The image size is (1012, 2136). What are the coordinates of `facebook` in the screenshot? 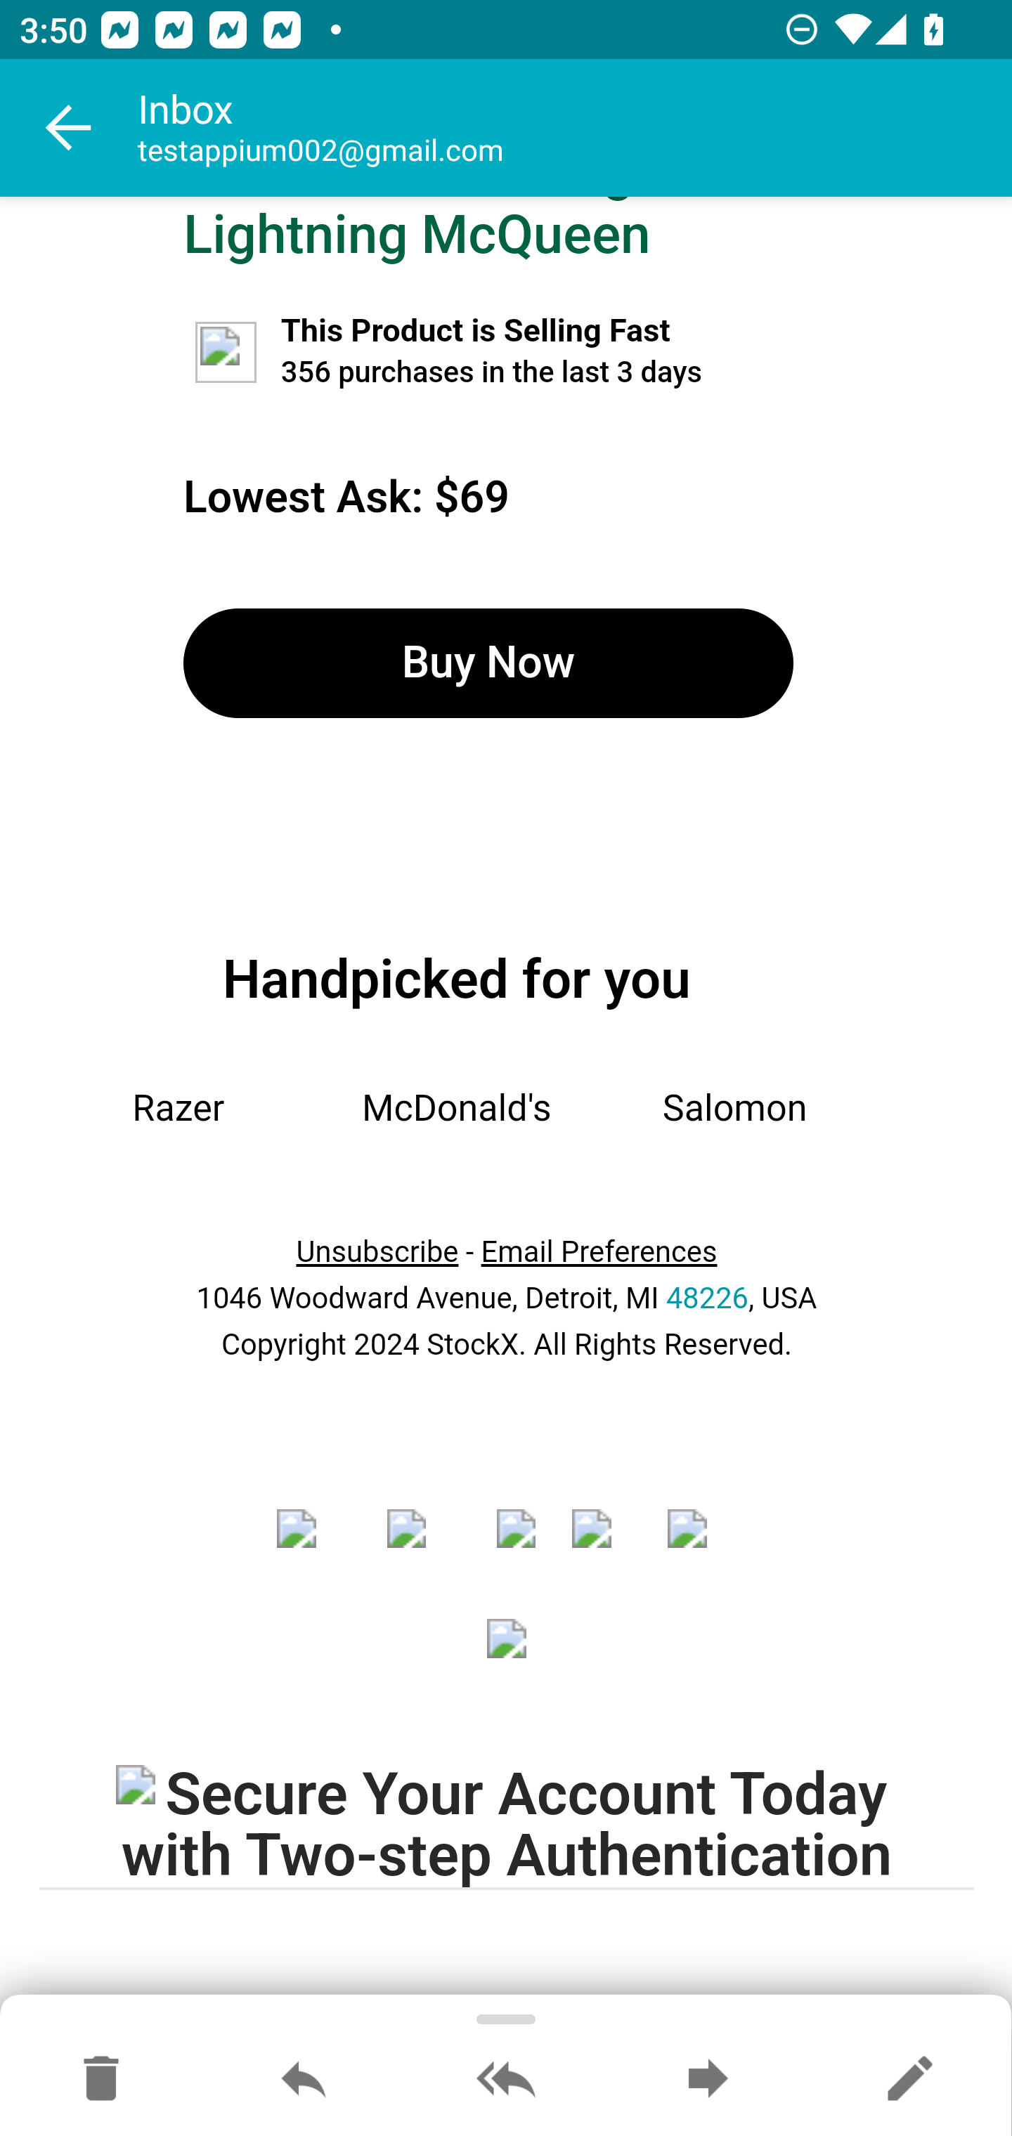 It's located at (313, 1546).